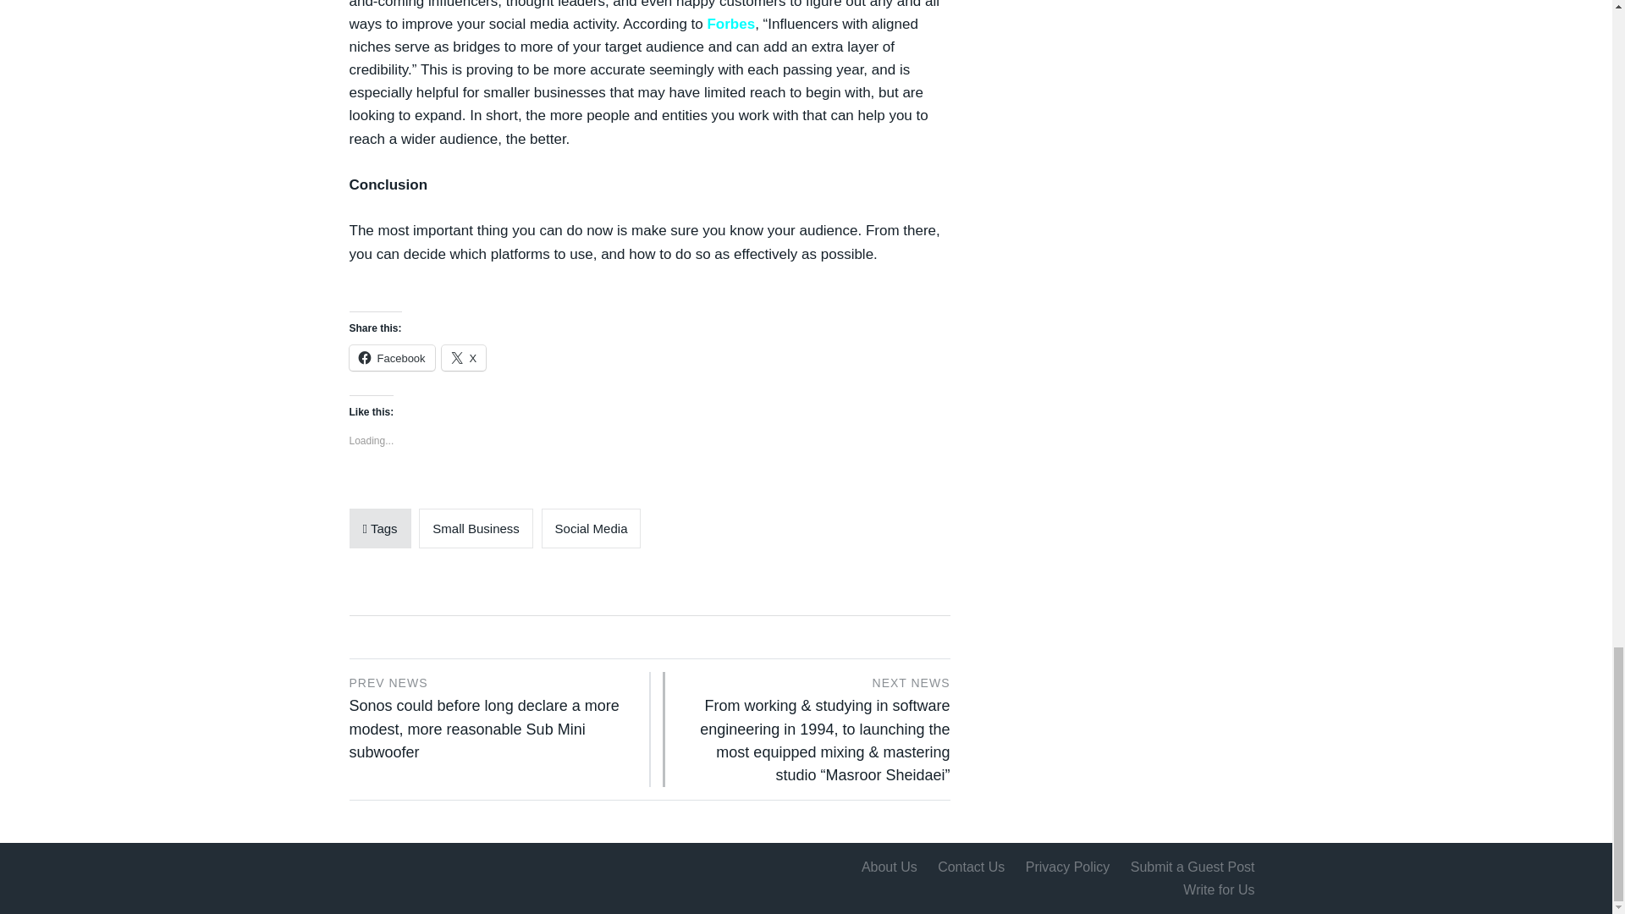  Describe the element at coordinates (391, 358) in the screenshot. I see `Facebook` at that location.